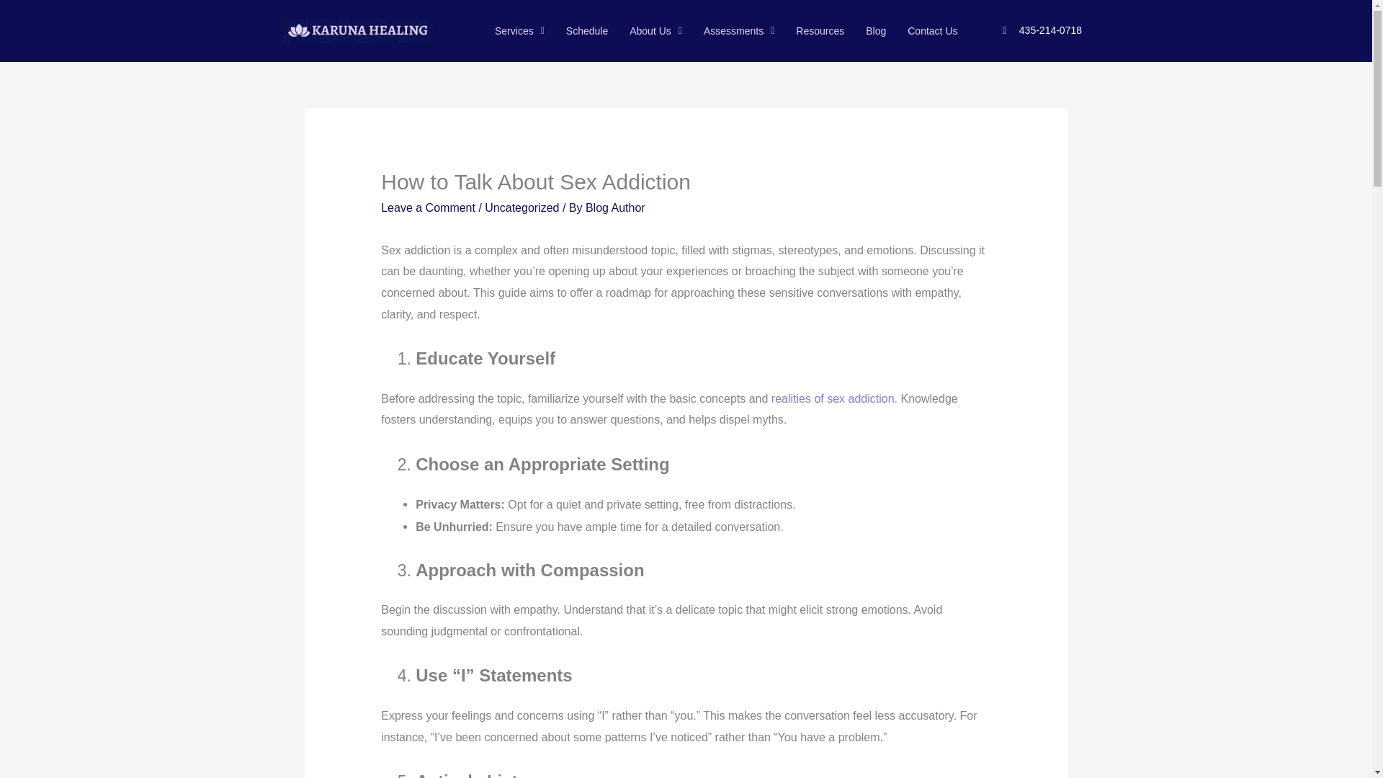 The width and height of the screenshot is (1383, 778). I want to click on Schedule, so click(586, 30).